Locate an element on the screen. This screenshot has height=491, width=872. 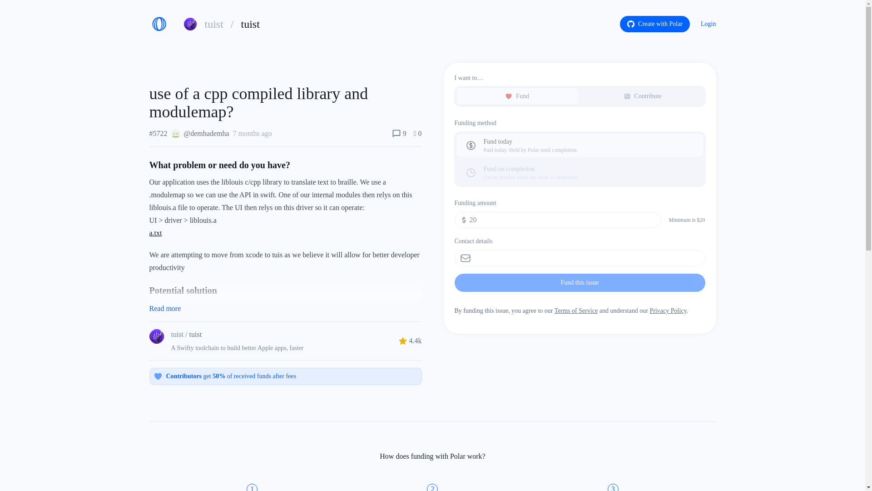
a.txt is located at coordinates (155, 233).